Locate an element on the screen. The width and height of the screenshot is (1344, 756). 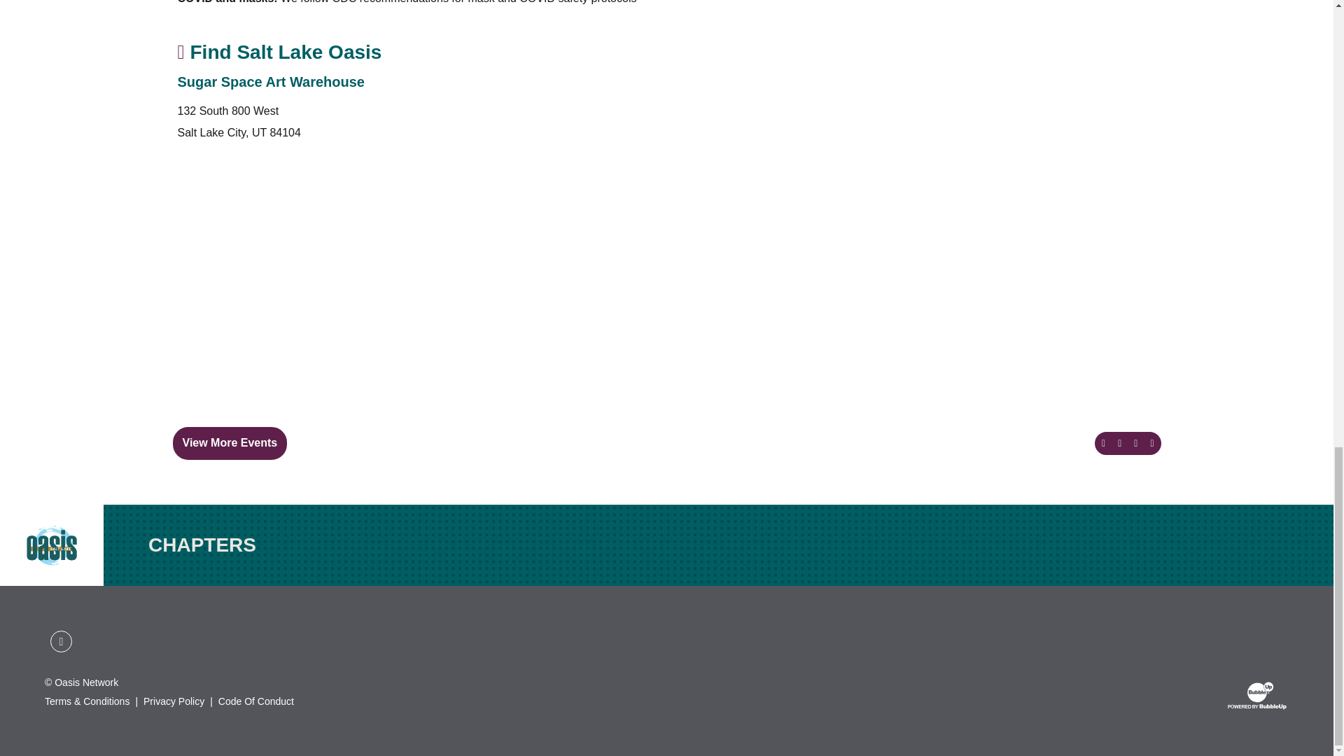
Code Of Conduct is located at coordinates (256, 701).